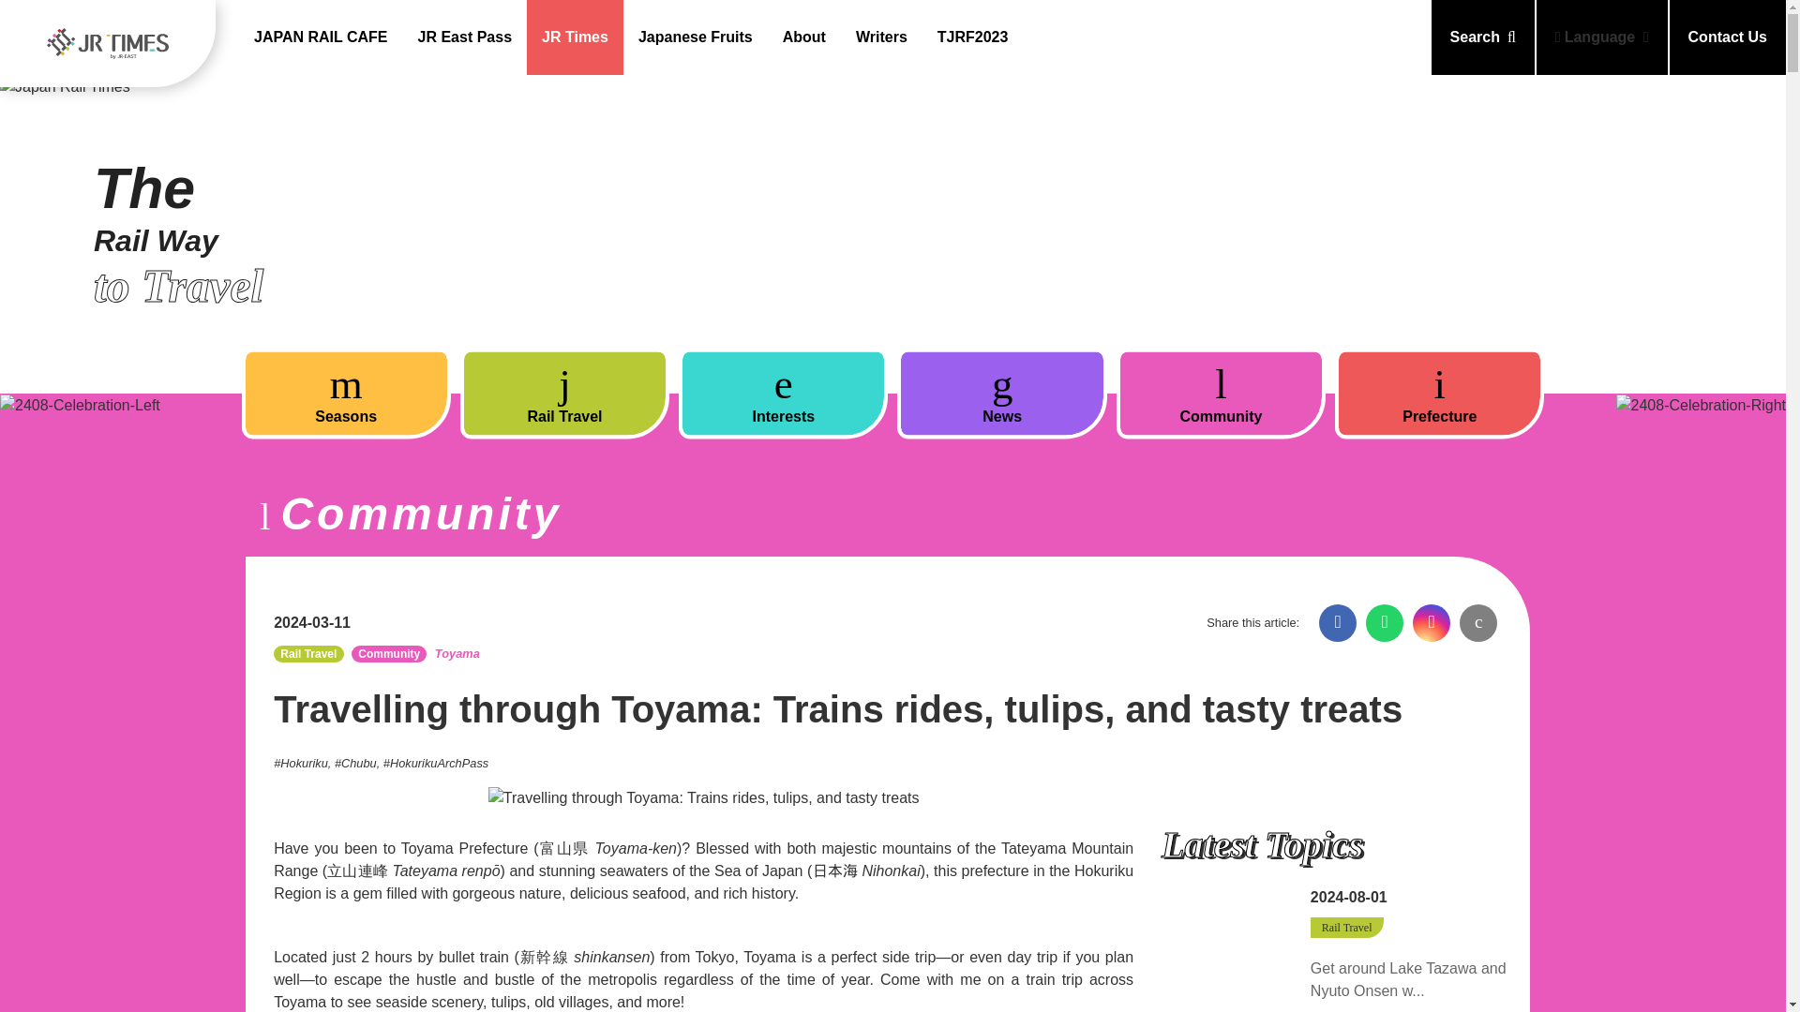 The width and height of the screenshot is (1800, 1012). What do you see at coordinates (782, 394) in the screenshot?
I see `Interests` at bounding box center [782, 394].